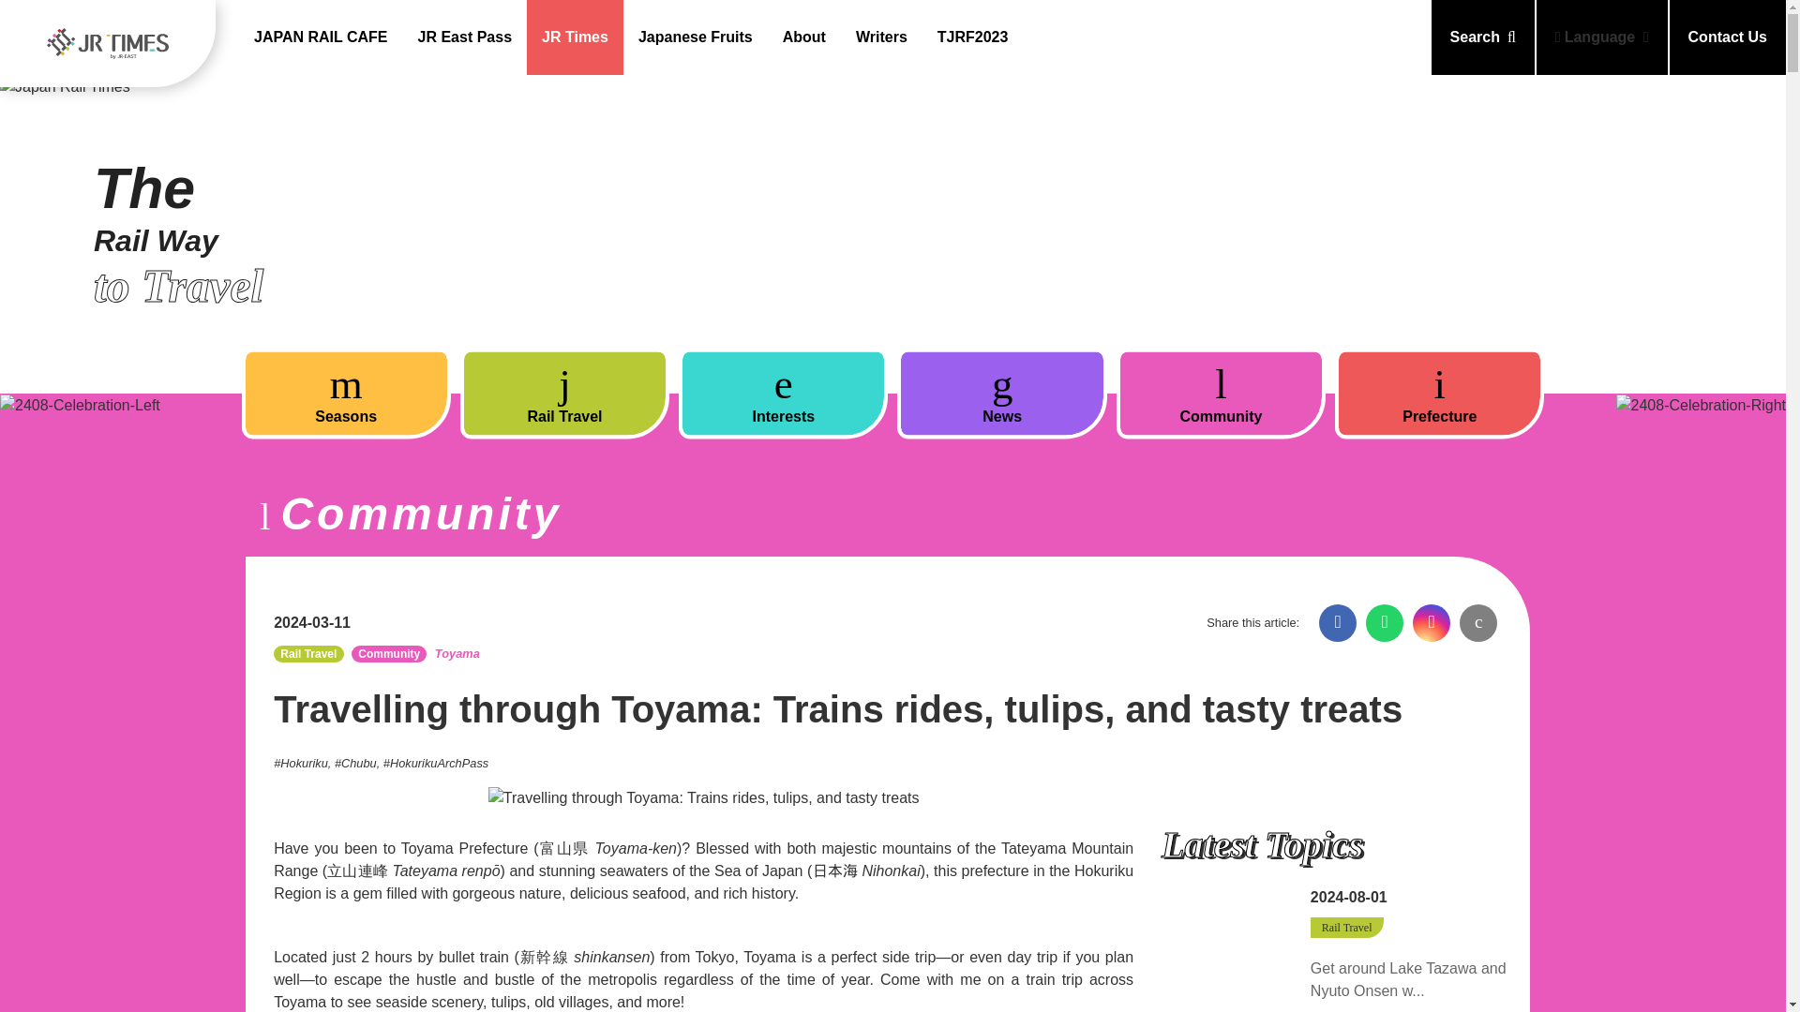 The width and height of the screenshot is (1800, 1012). What do you see at coordinates (782, 394) in the screenshot?
I see `Interests` at bounding box center [782, 394].